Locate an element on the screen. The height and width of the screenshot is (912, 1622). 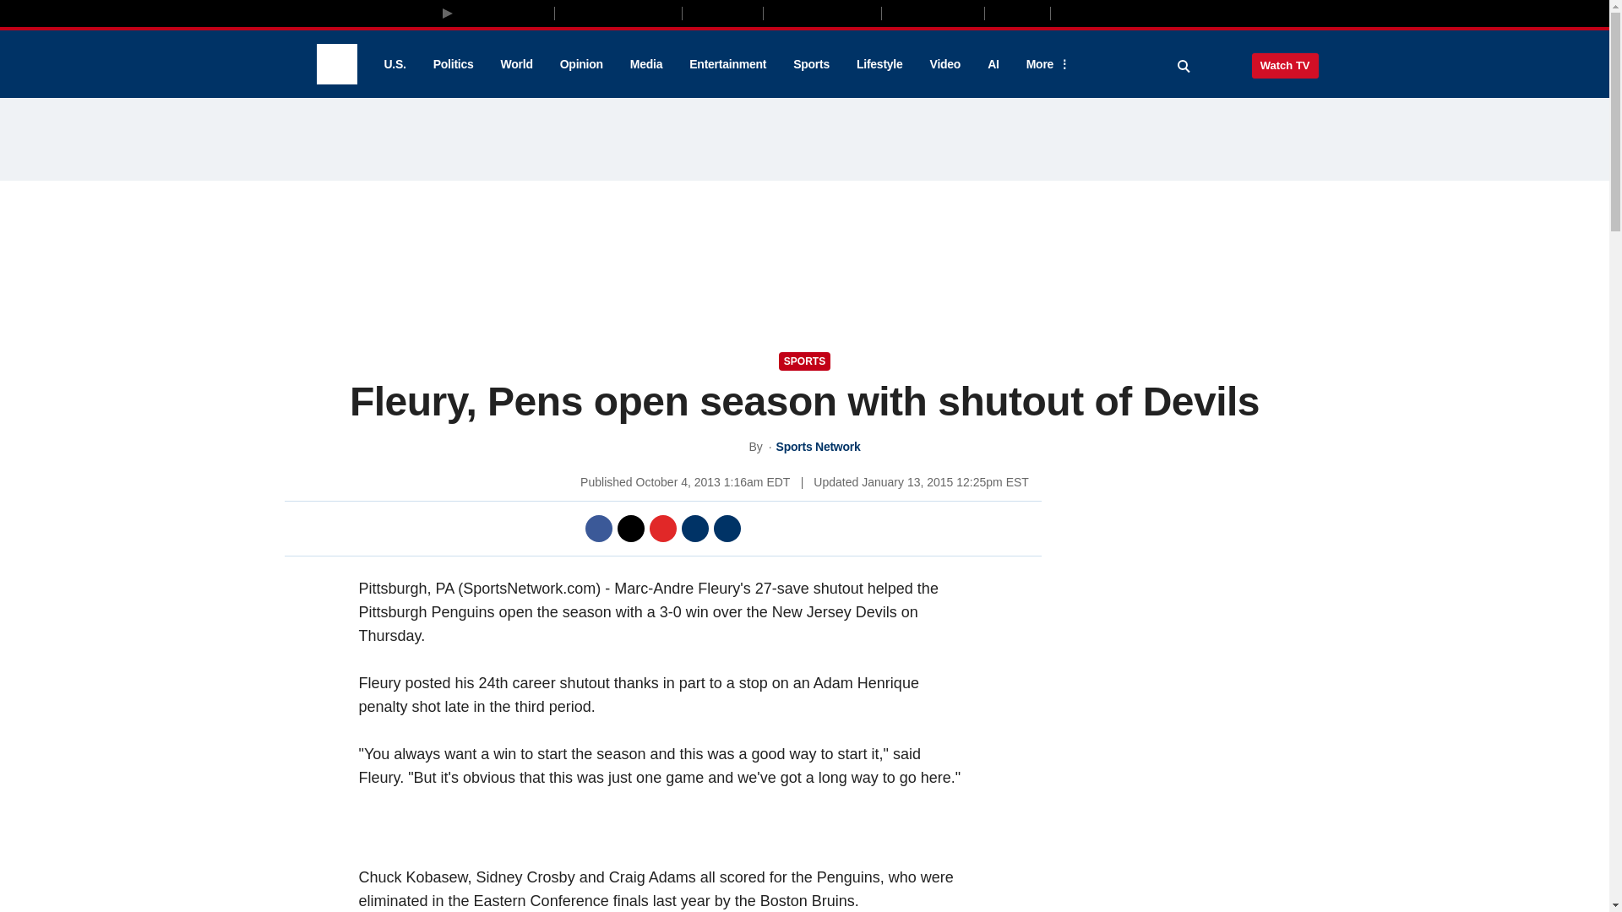
AI is located at coordinates (993, 64).